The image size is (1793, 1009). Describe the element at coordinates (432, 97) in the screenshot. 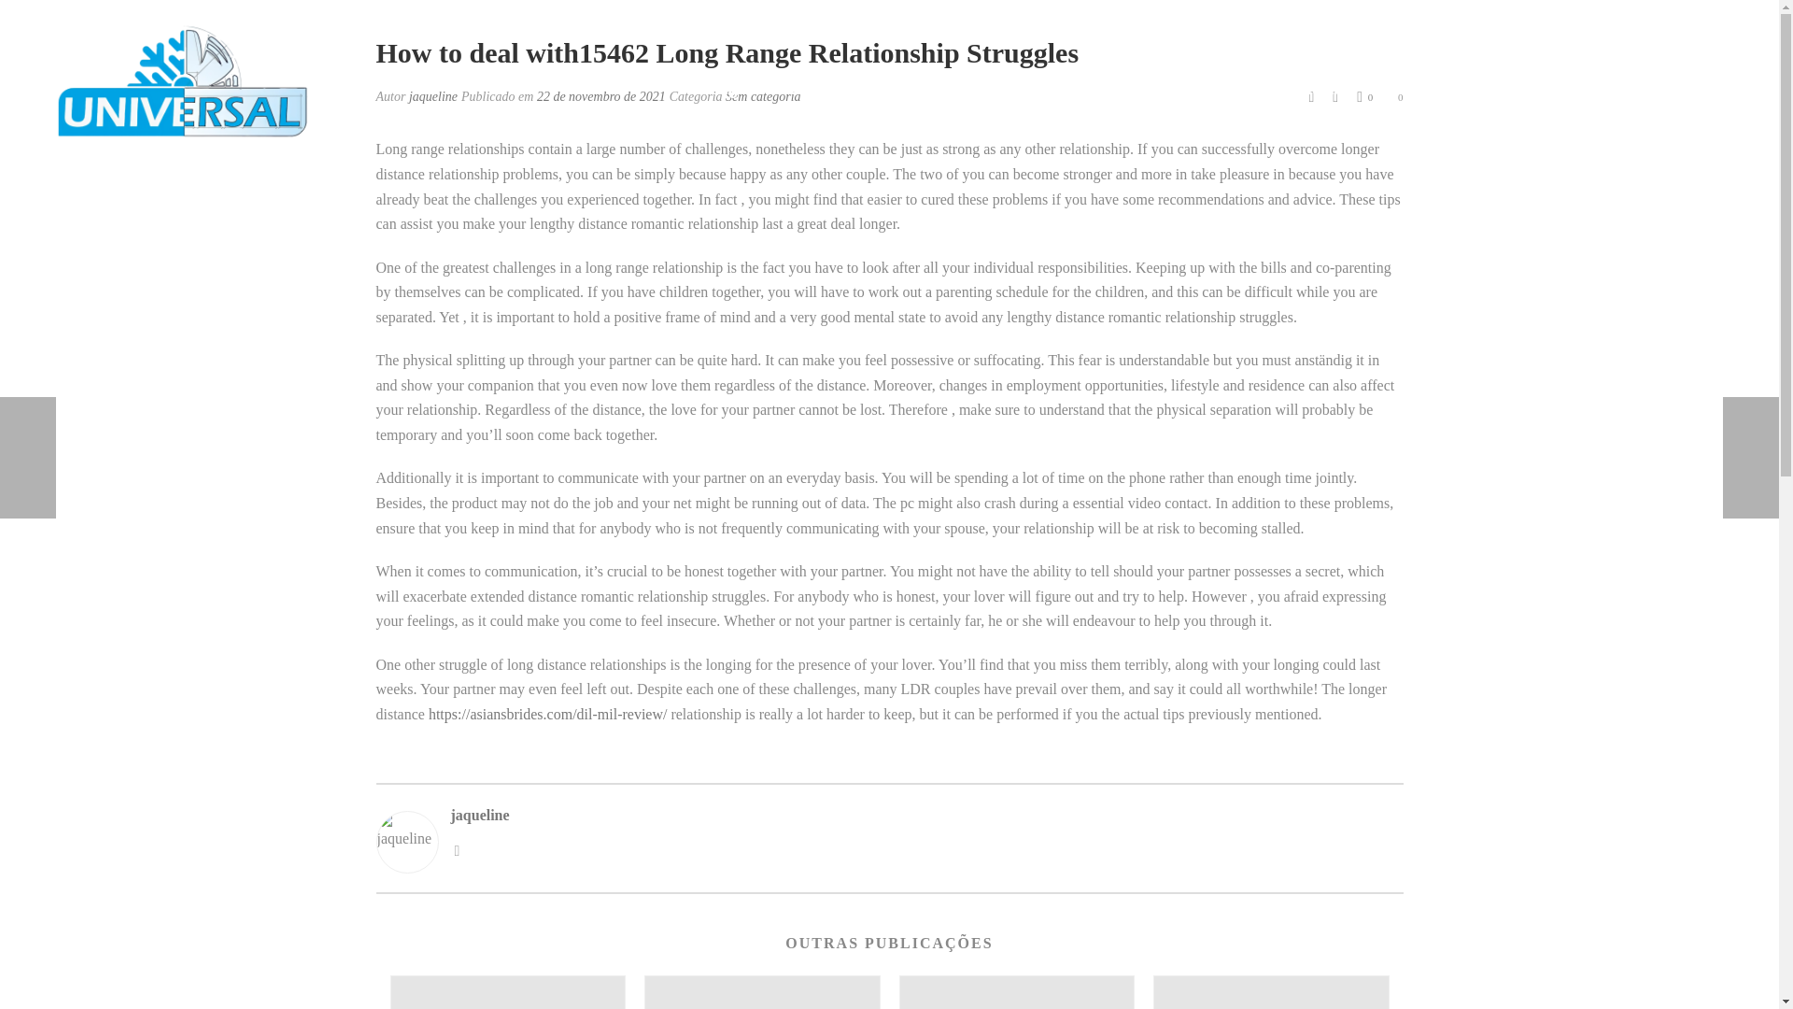

I see `Posts de jaqueline` at that location.